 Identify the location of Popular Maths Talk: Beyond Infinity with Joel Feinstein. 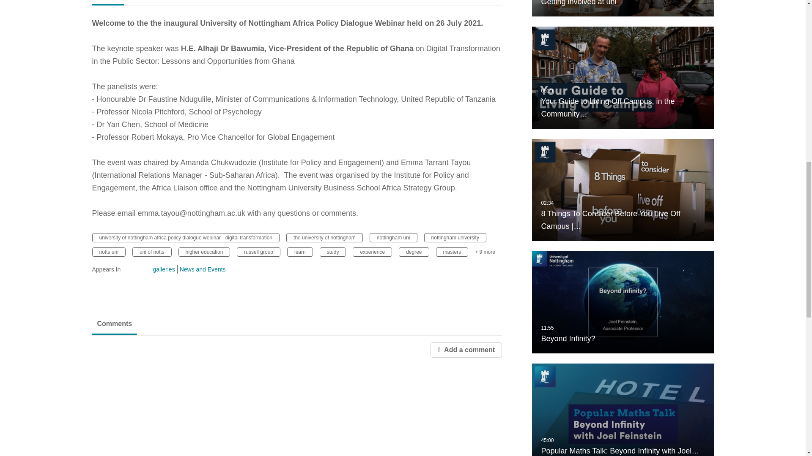
(623, 410).